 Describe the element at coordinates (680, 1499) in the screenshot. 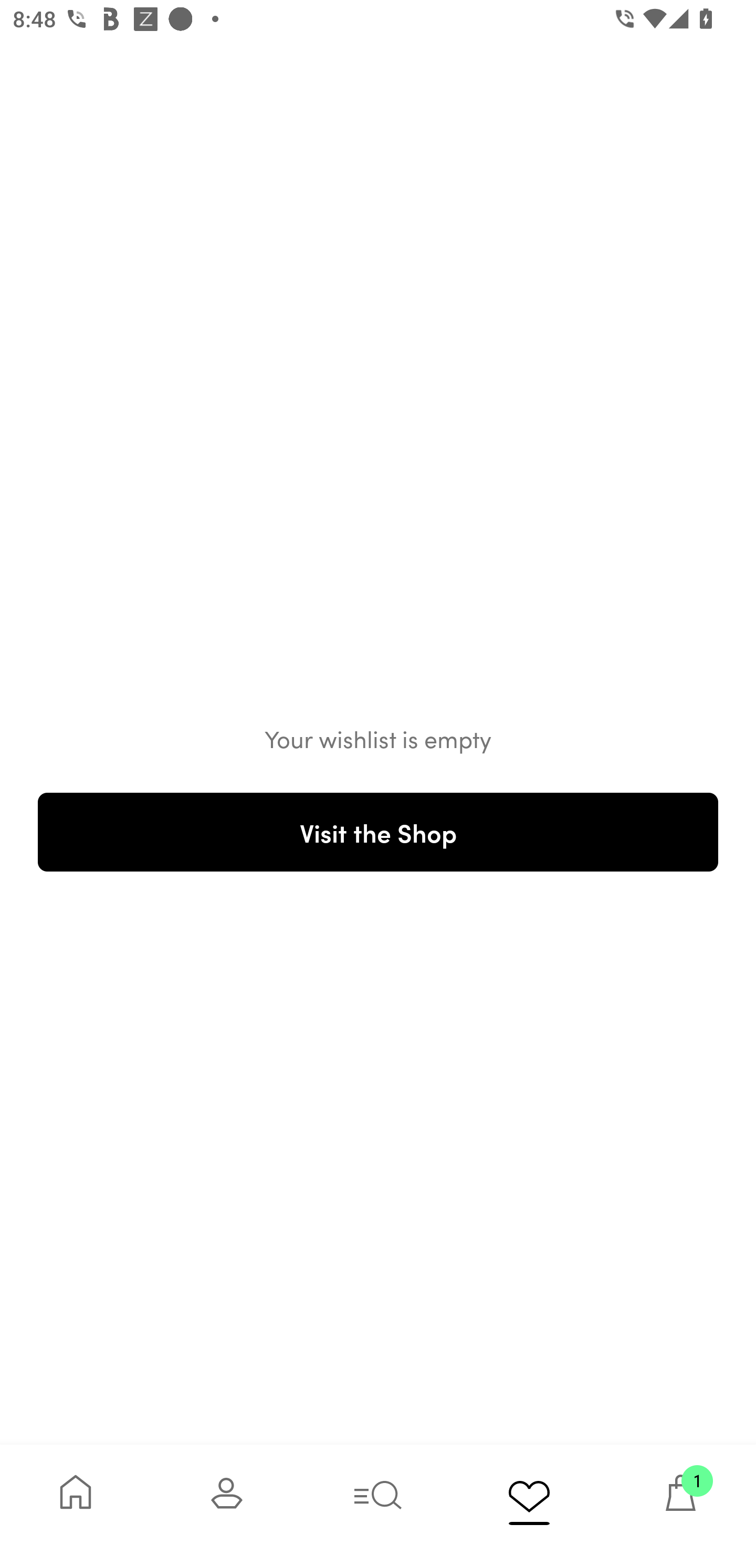

I see `1` at that location.